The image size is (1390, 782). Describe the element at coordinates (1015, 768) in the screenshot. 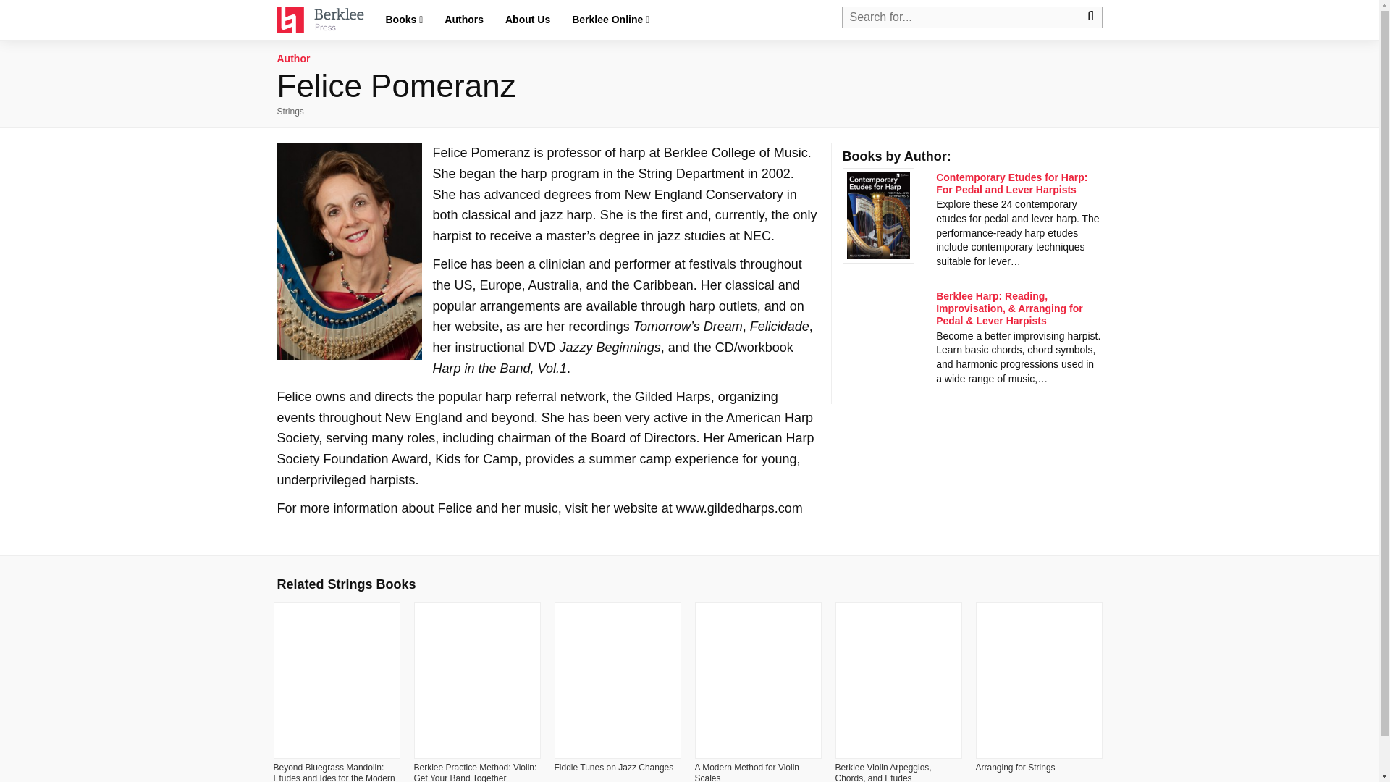

I see `Arranging for Strings` at that location.